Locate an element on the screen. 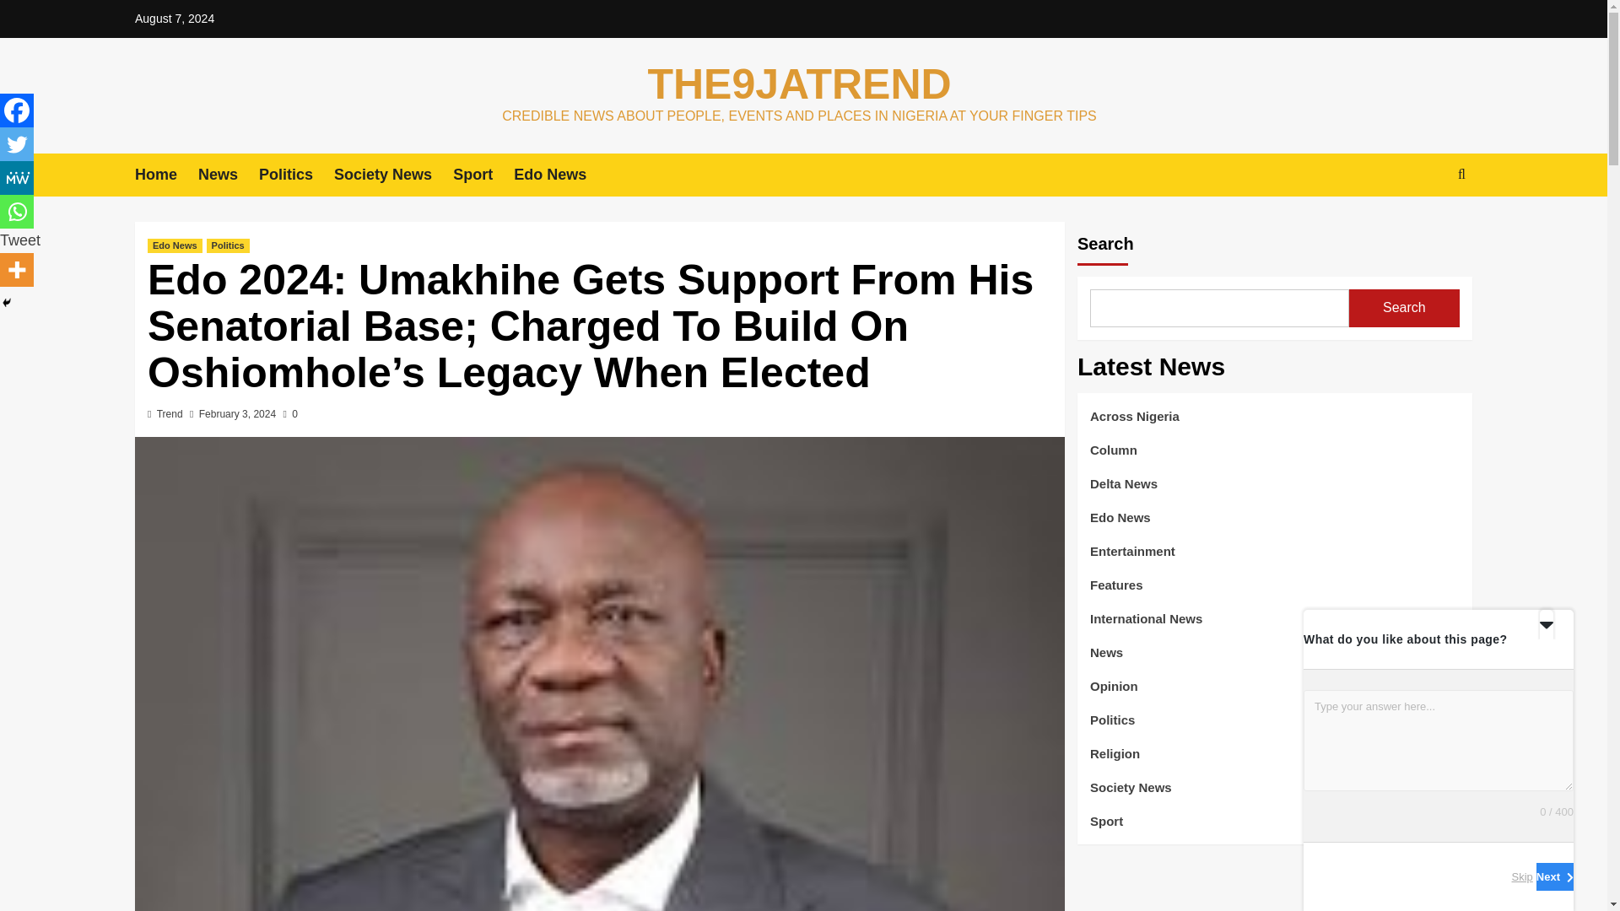  0 is located at coordinates (289, 413).